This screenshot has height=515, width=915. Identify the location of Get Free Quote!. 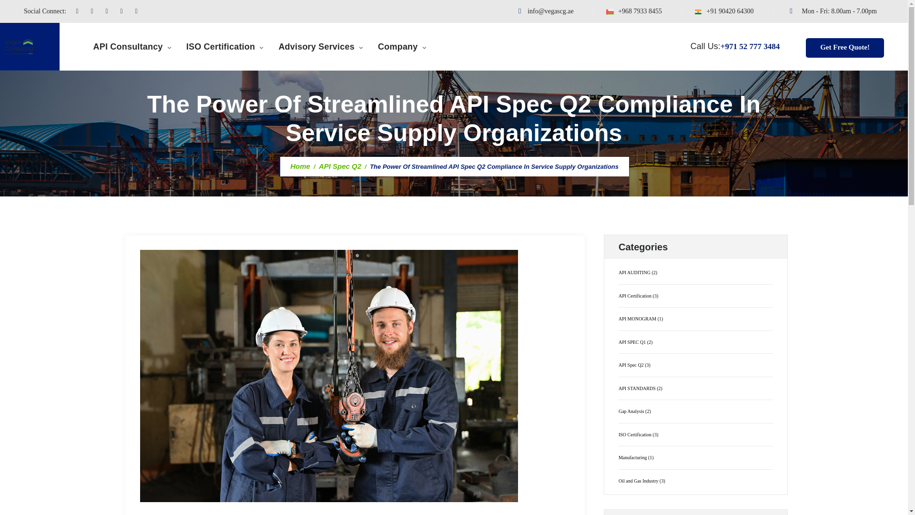
(844, 48).